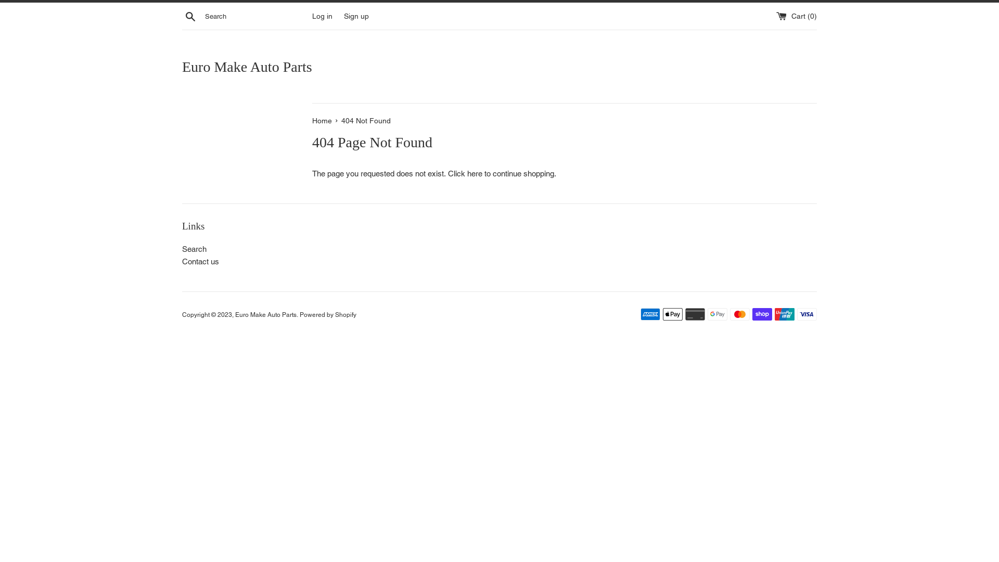  What do you see at coordinates (323, 16) in the screenshot?
I see `Log in` at bounding box center [323, 16].